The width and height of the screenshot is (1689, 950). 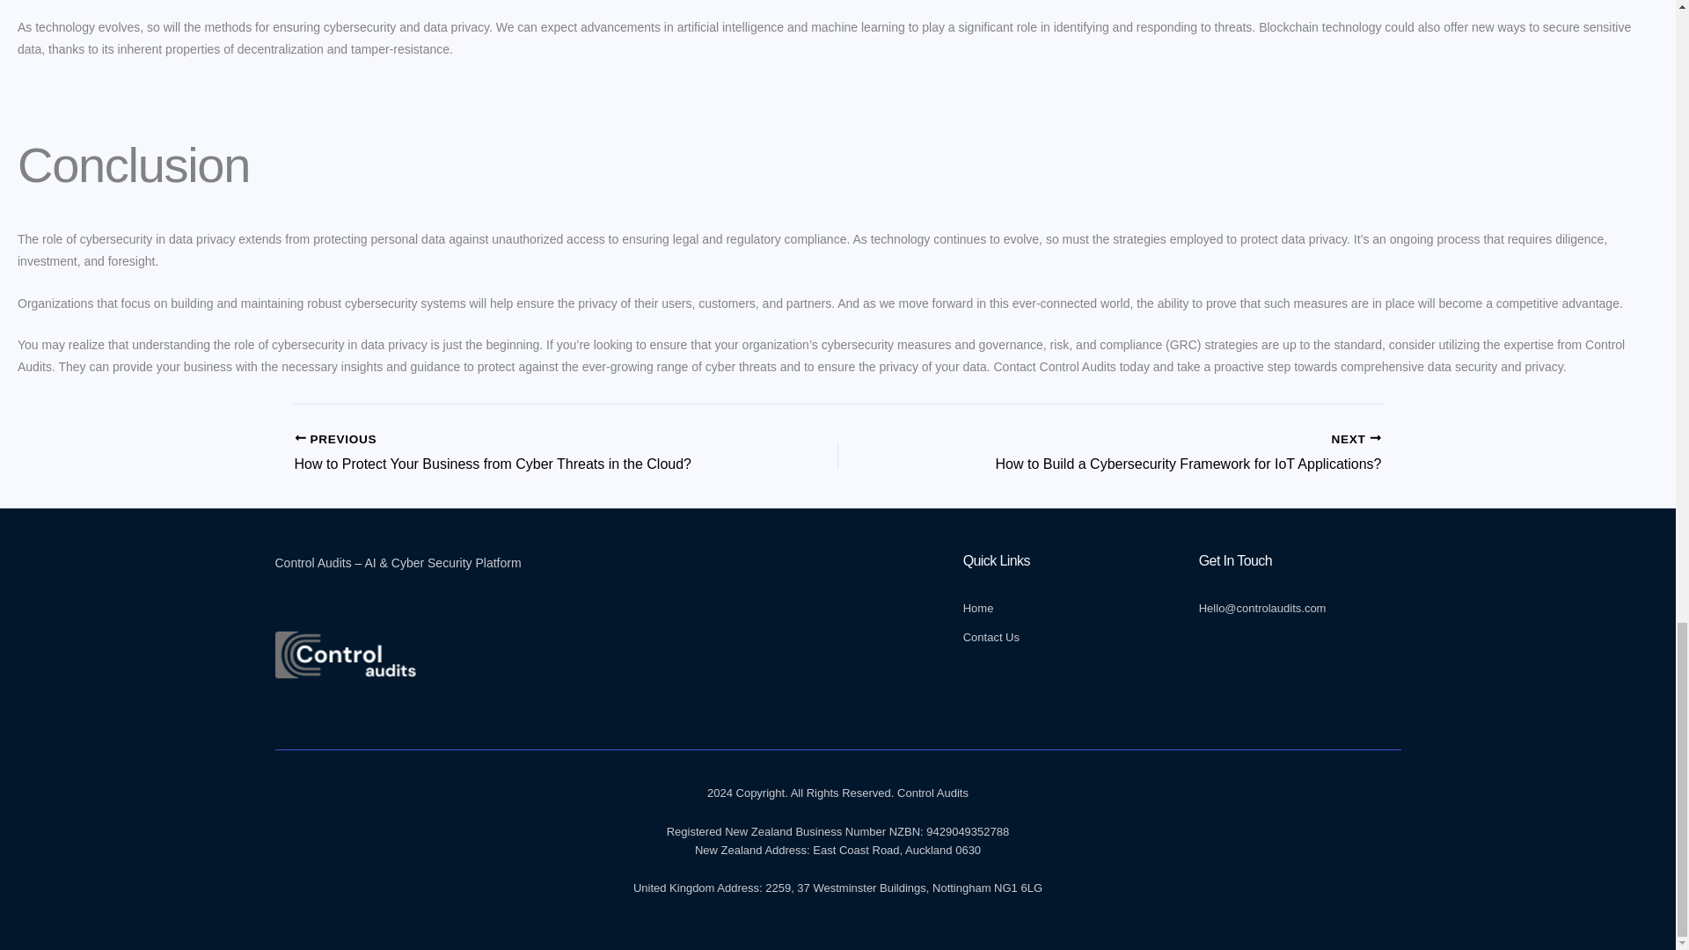 I want to click on Home, so click(x=1064, y=609).